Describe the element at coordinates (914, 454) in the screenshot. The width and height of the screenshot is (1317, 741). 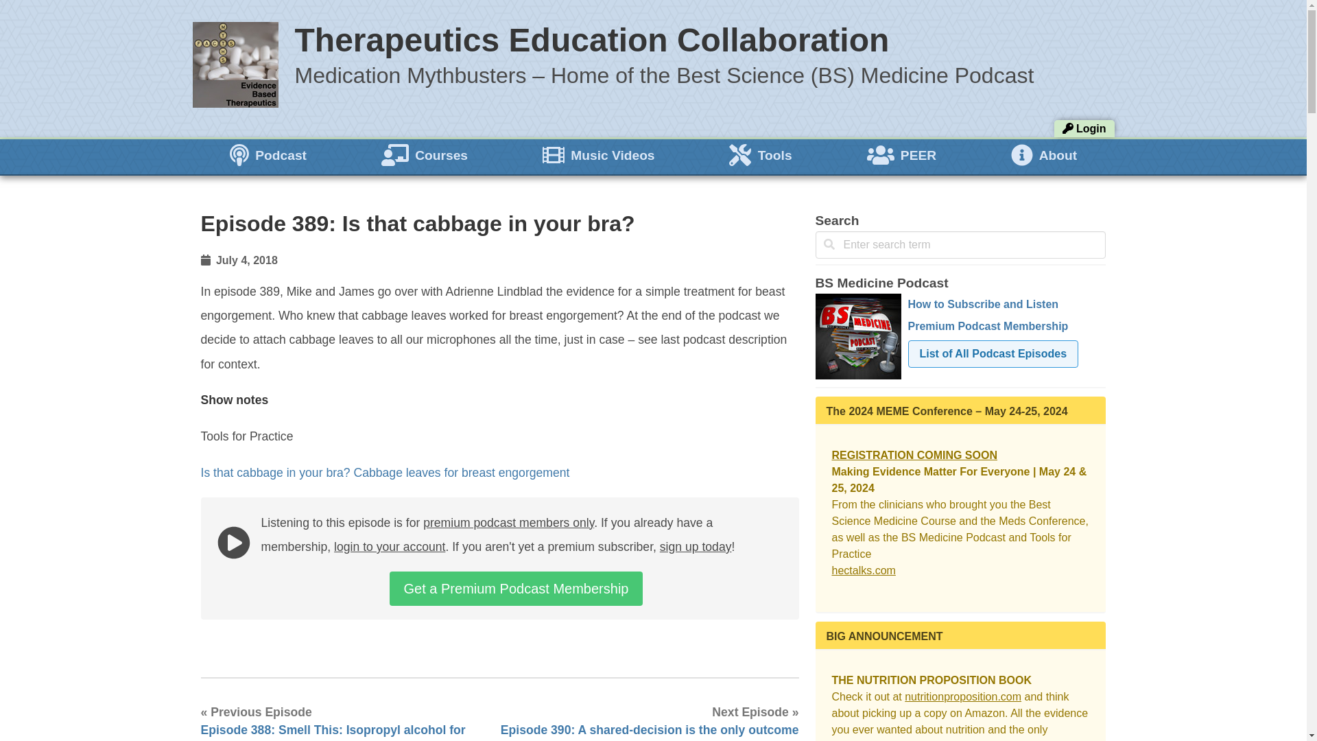
I see `REGISTRATION COMING SOON` at that location.